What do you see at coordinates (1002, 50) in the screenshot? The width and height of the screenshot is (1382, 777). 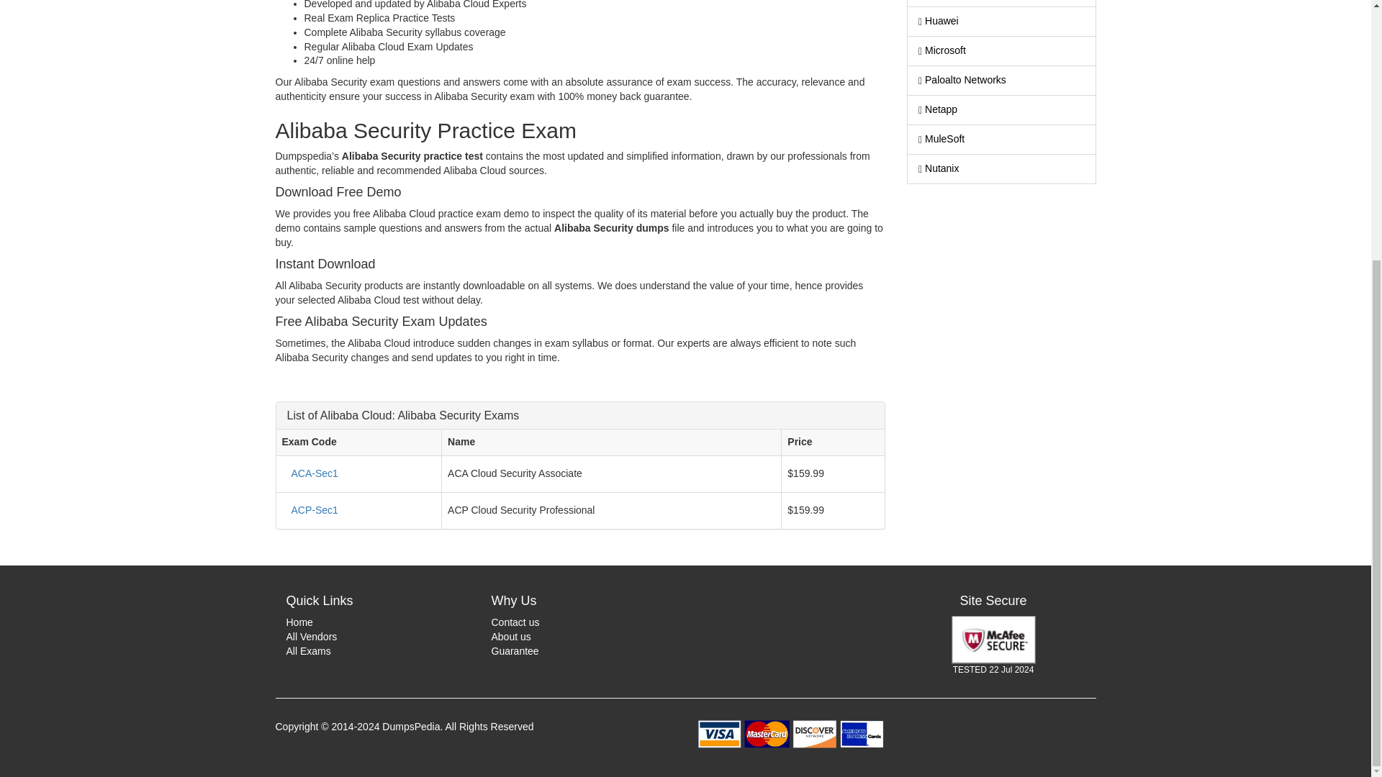 I see `Microsoft` at bounding box center [1002, 50].